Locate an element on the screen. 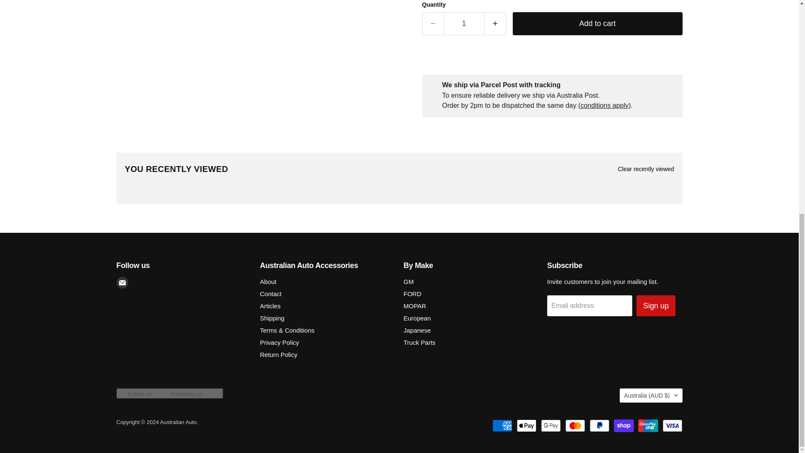  Email is located at coordinates (122, 282).